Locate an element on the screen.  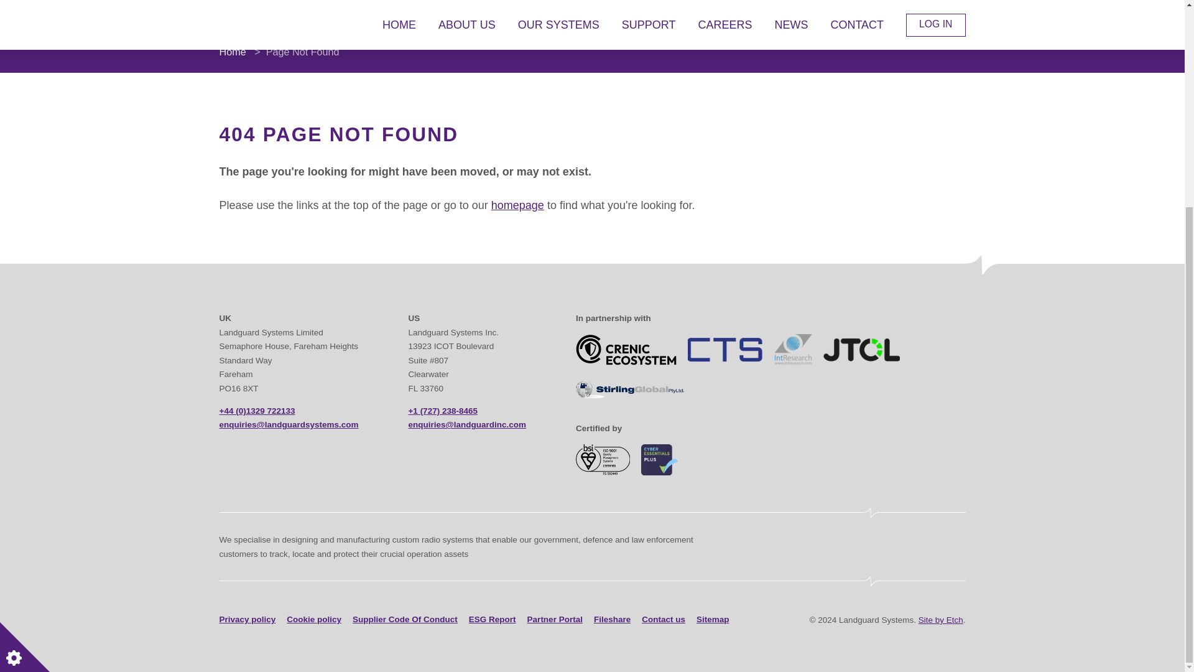
Cookie policy is located at coordinates (313, 620).